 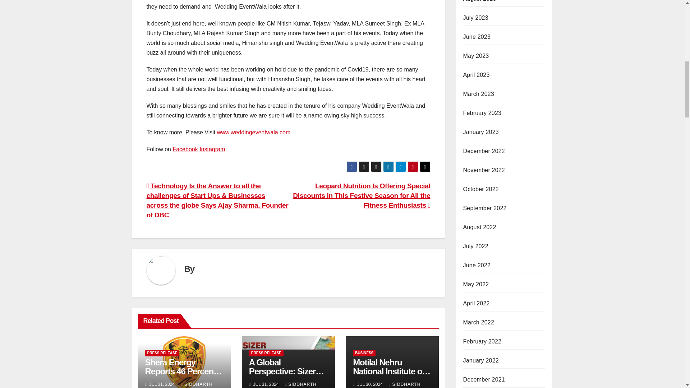 What do you see at coordinates (212, 149) in the screenshot?
I see `Instagram` at bounding box center [212, 149].